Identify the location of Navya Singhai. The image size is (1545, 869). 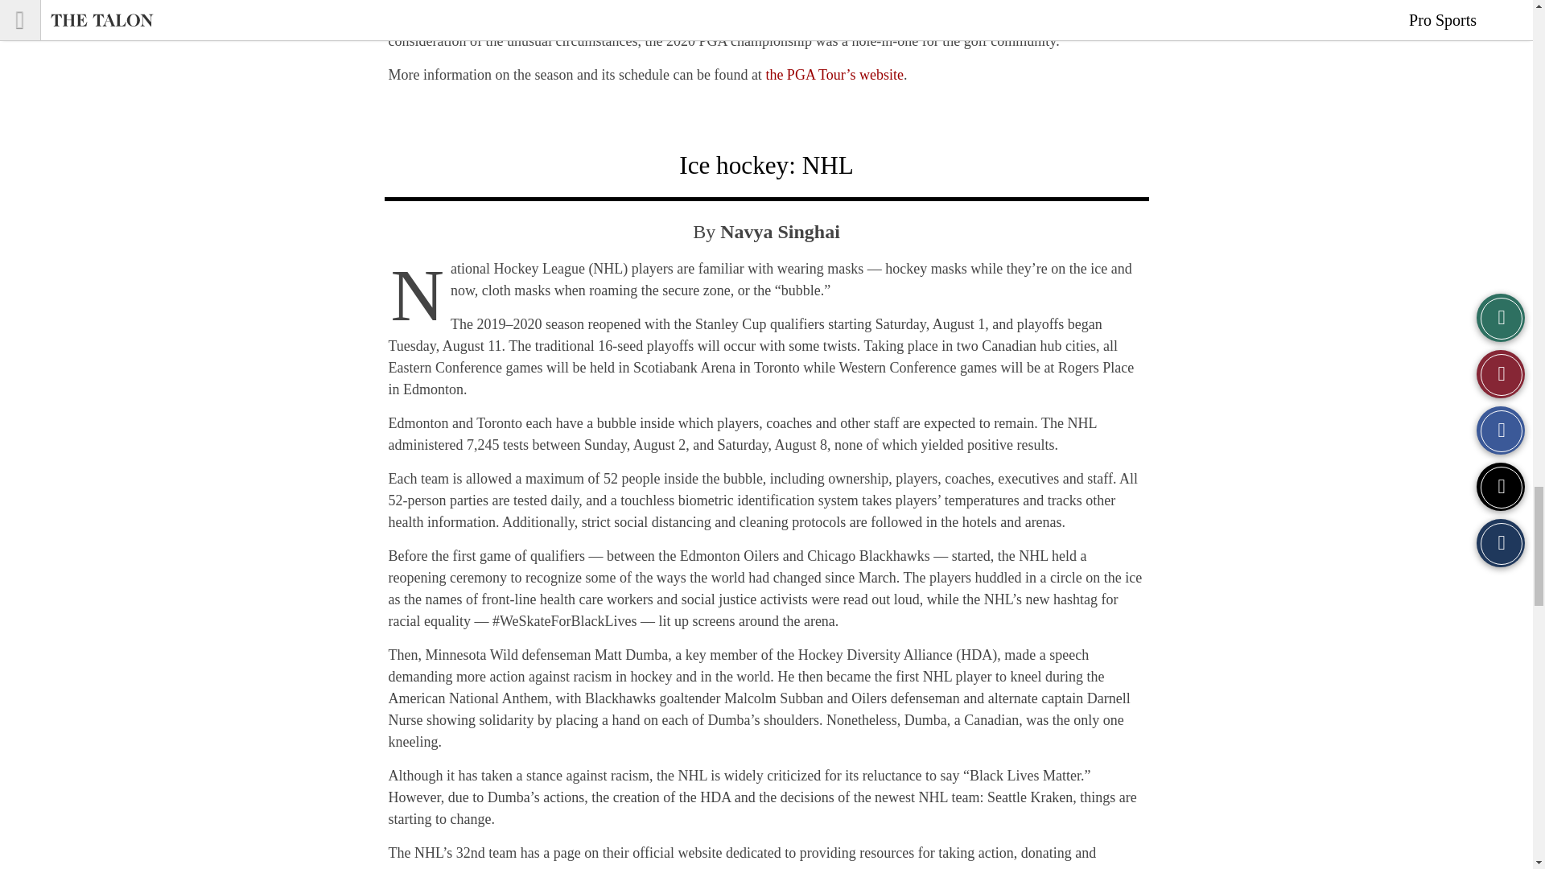
(780, 232).